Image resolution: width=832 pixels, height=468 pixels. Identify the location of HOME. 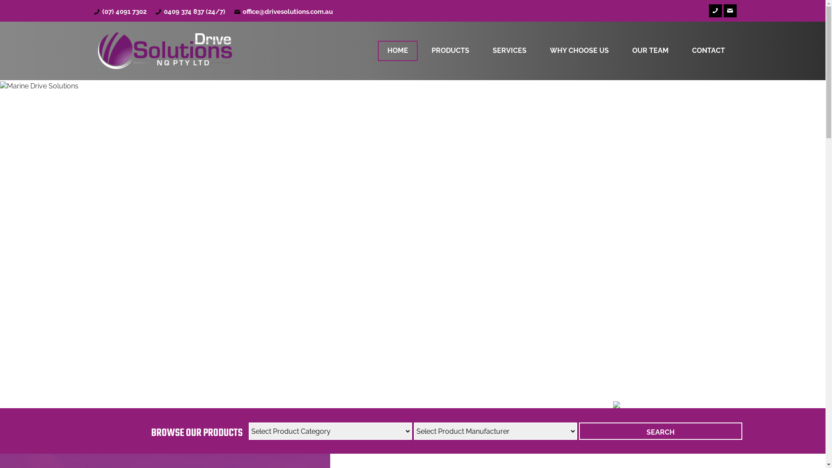
(398, 51).